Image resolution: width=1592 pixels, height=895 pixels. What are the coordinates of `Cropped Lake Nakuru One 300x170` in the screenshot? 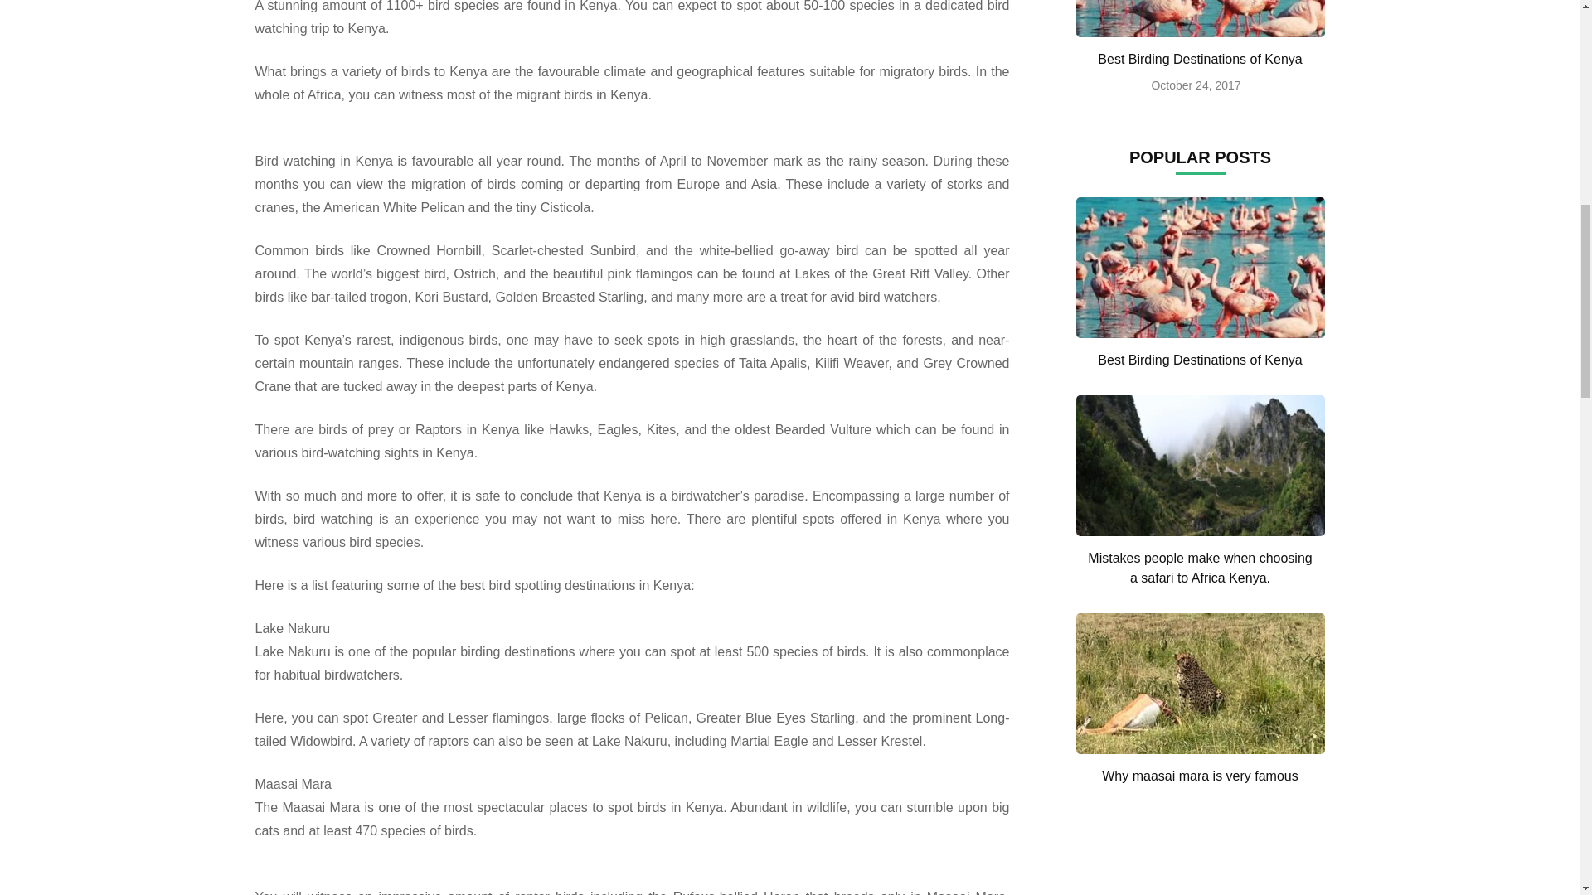 It's located at (1200, 18).